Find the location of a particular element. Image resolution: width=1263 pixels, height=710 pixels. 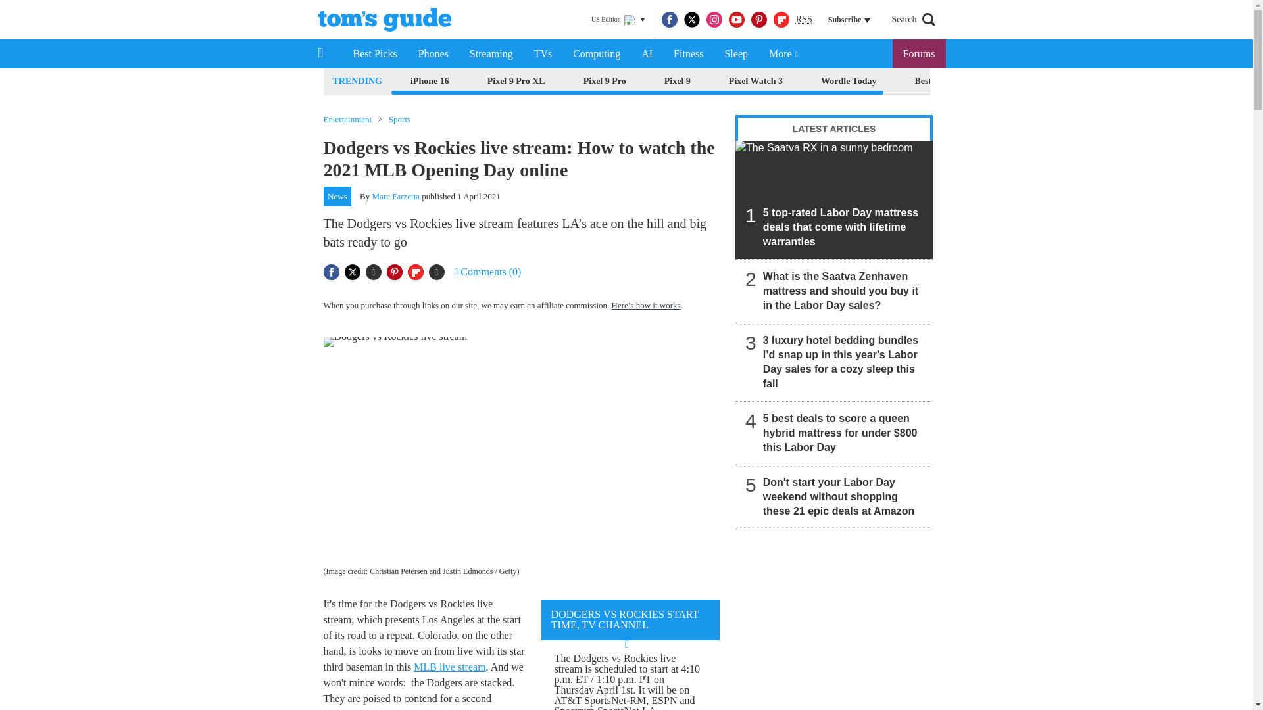

Fitness is located at coordinates (688, 54).